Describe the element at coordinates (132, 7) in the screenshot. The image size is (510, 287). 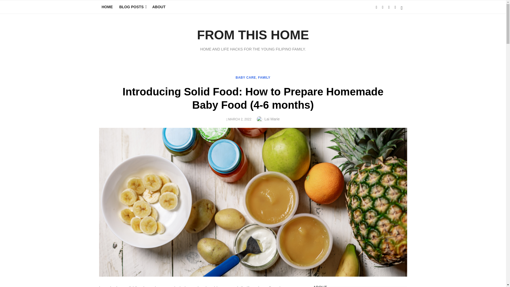
I see `BLOG POSTS` at that location.